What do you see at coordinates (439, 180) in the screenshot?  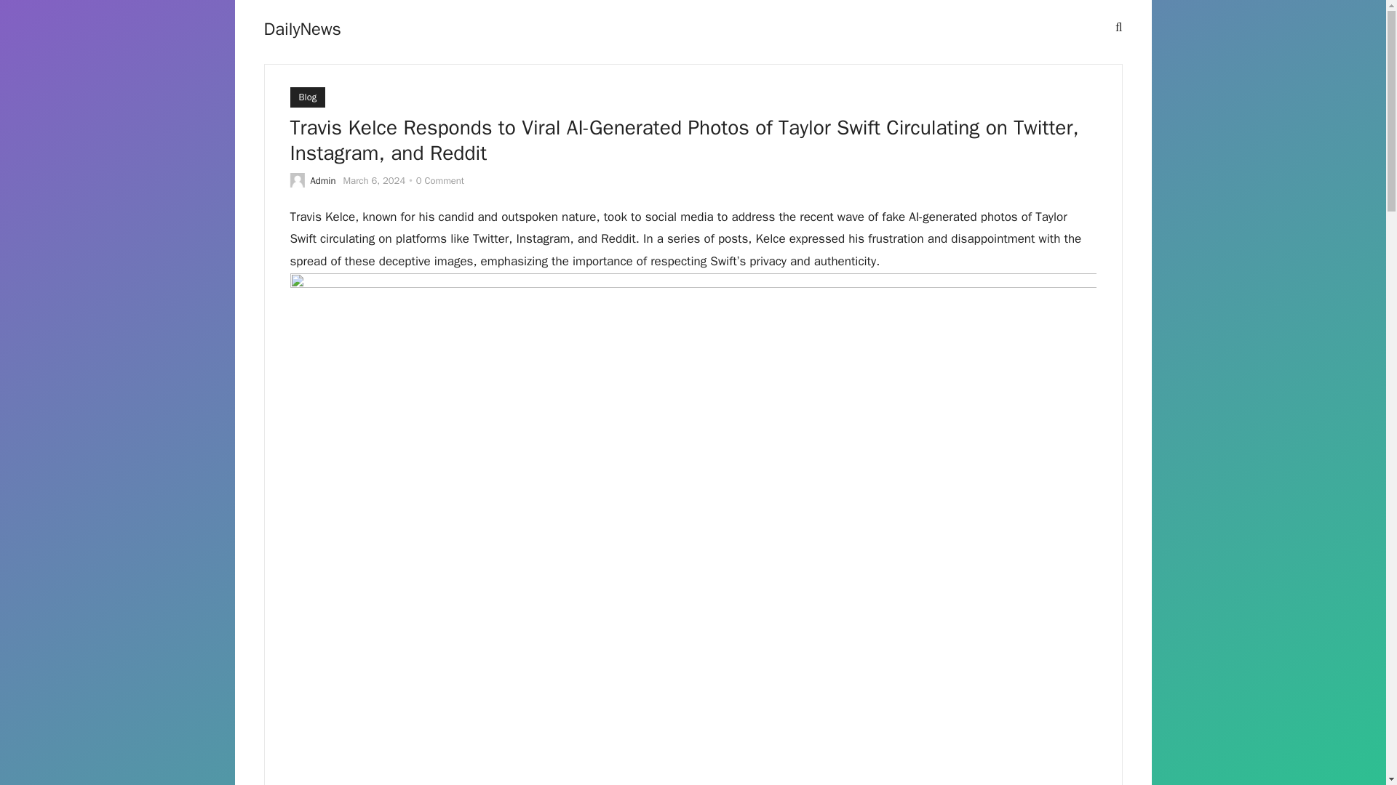 I see `0 Comment` at bounding box center [439, 180].